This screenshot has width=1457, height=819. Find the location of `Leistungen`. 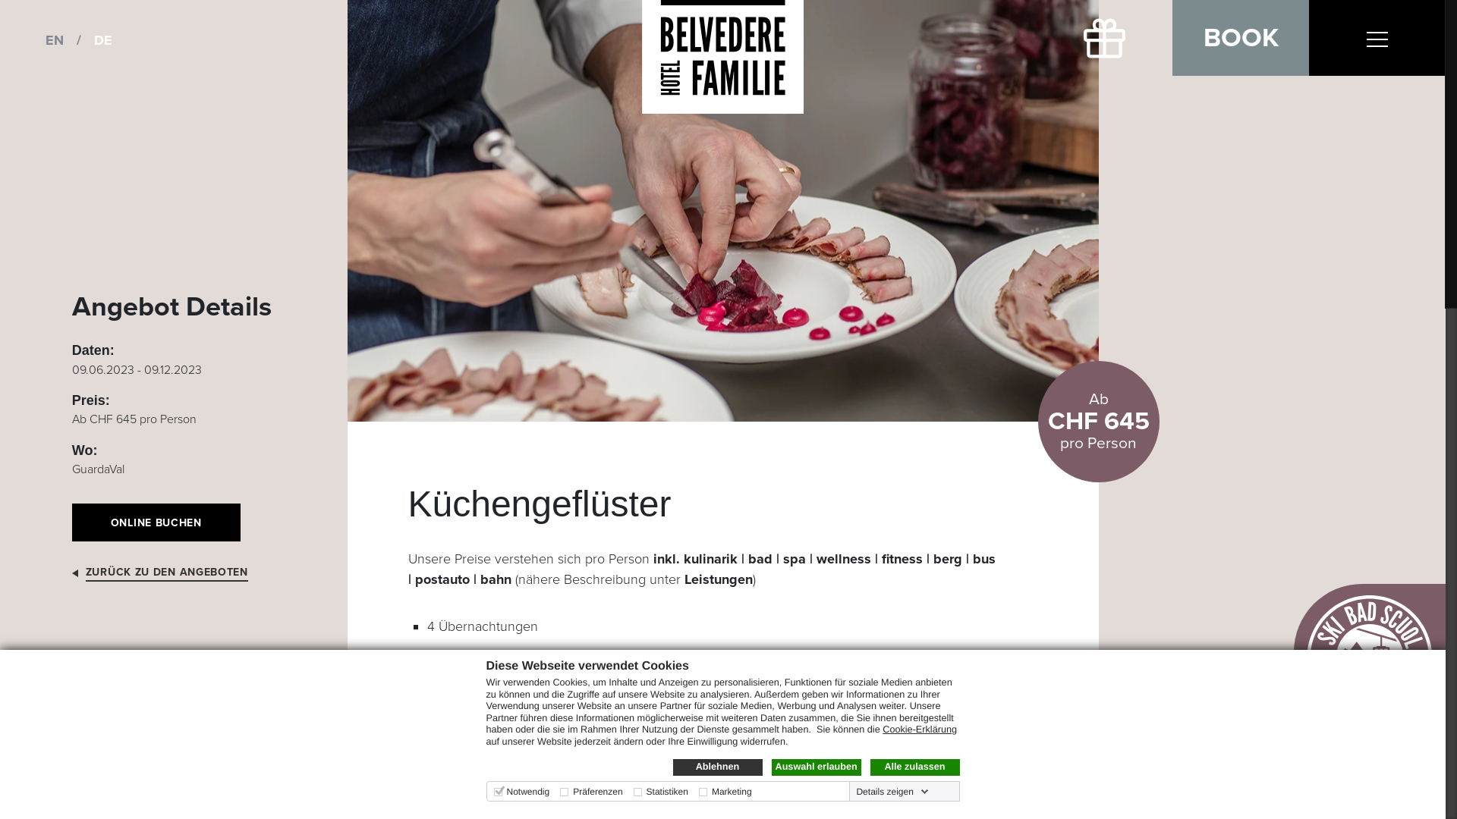

Leistungen is located at coordinates (719, 579).